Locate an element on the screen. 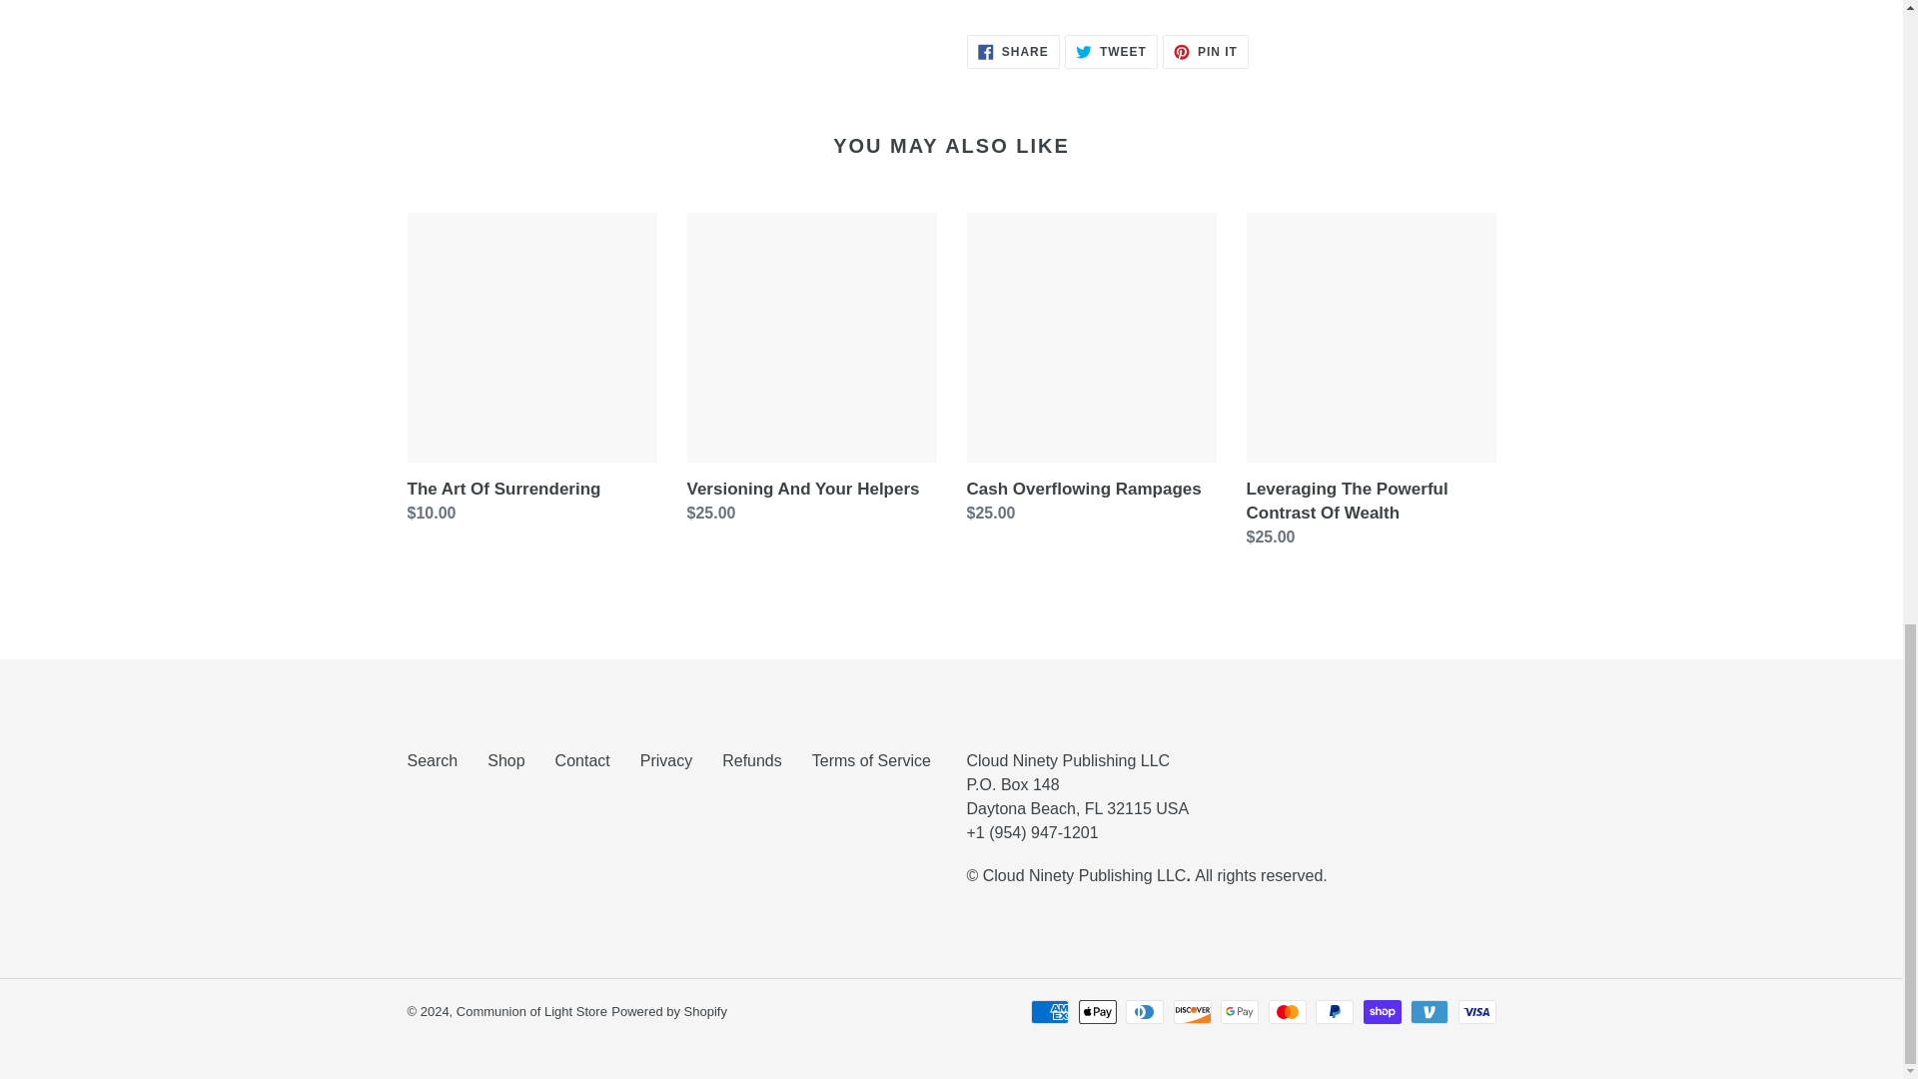  Contact is located at coordinates (582, 760).